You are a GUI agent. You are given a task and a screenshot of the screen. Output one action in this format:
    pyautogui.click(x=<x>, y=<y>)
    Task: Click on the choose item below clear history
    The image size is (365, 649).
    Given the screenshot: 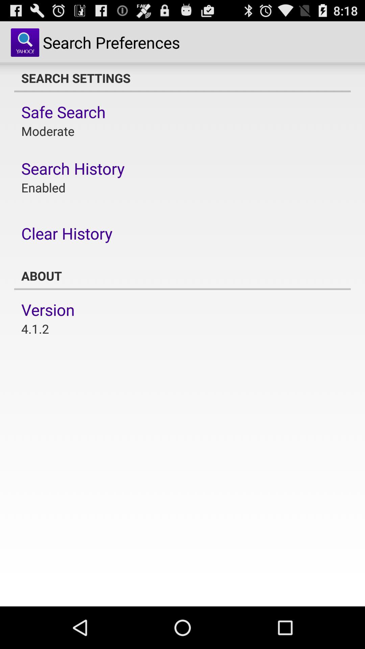 What is the action you would take?
    pyautogui.click(x=182, y=276)
    